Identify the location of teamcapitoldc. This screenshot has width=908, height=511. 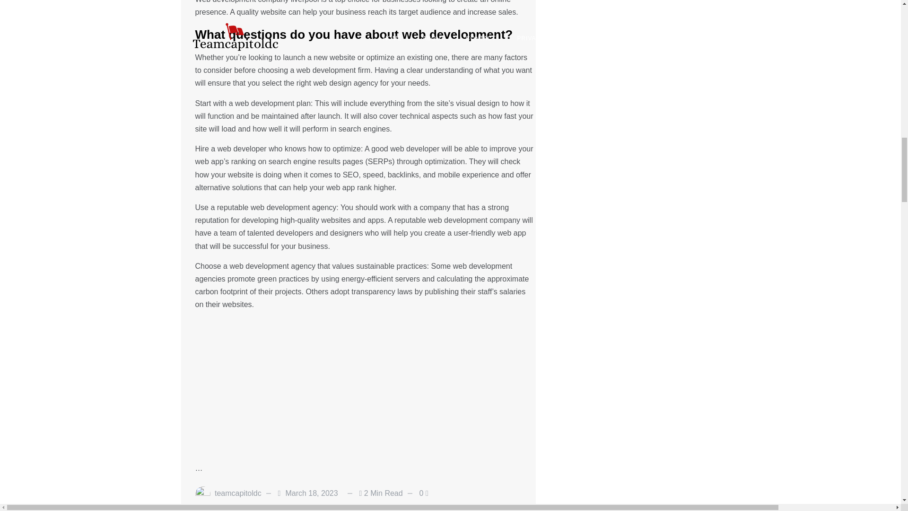
(237, 493).